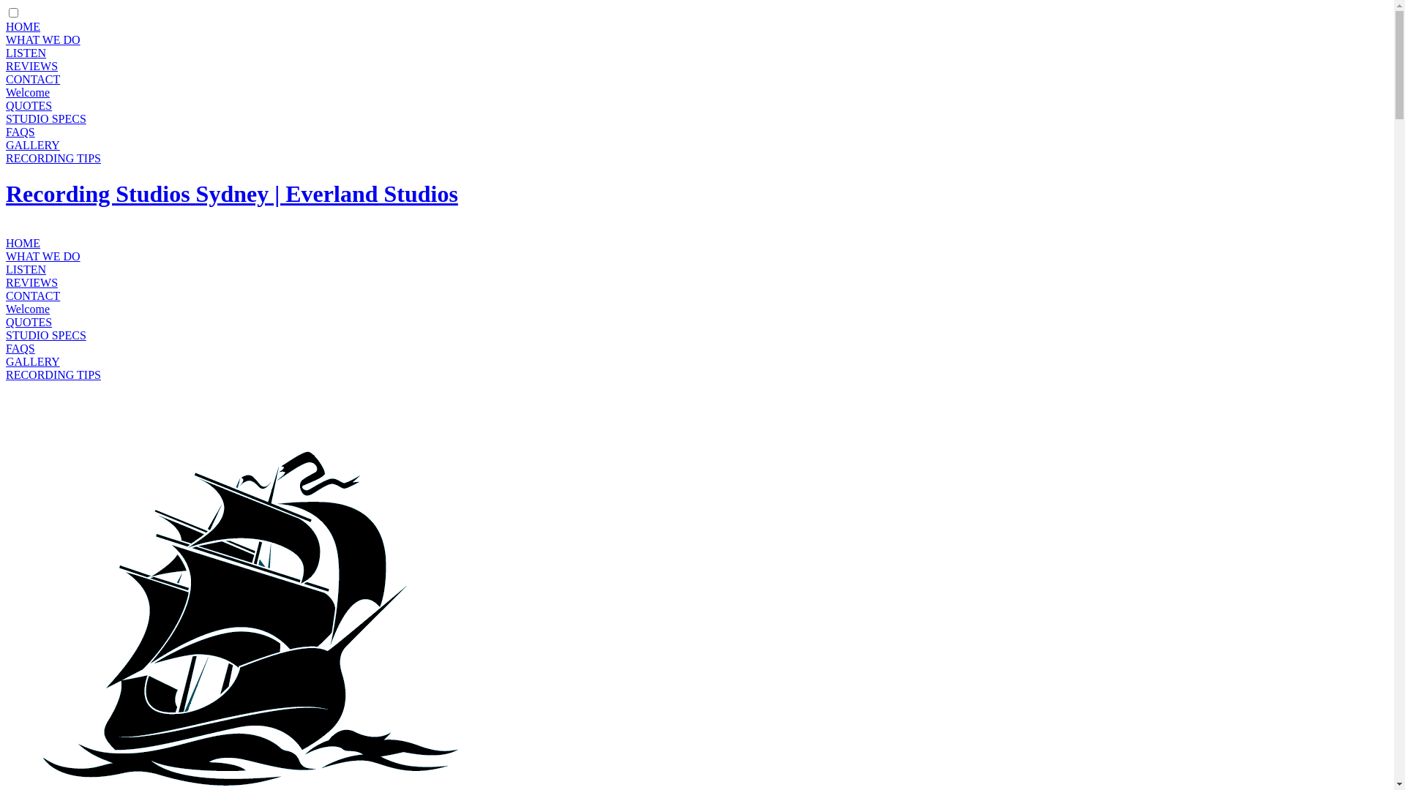  What do you see at coordinates (20, 132) in the screenshot?
I see `FAQS` at bounding box center [20, 132].